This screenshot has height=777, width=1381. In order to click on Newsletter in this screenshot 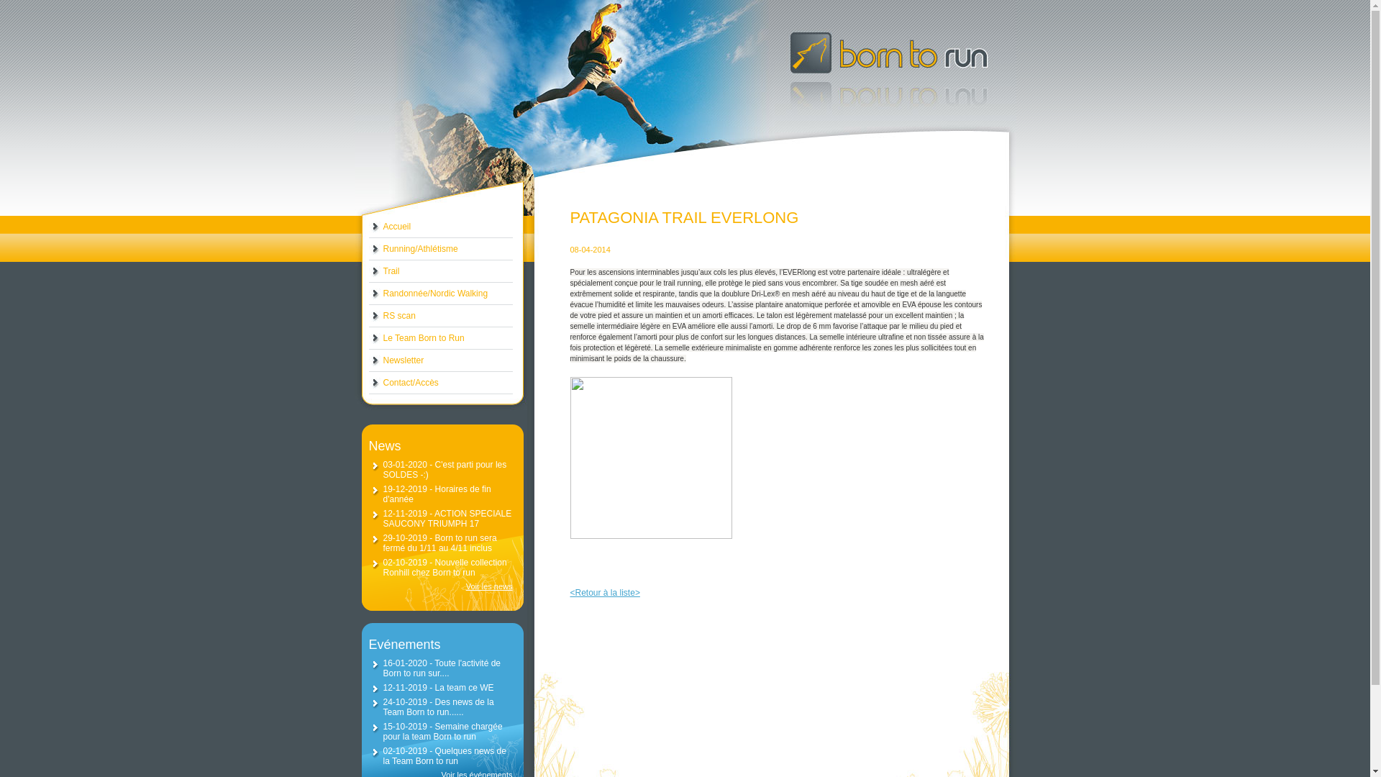, I will do `click(440, 361)`.